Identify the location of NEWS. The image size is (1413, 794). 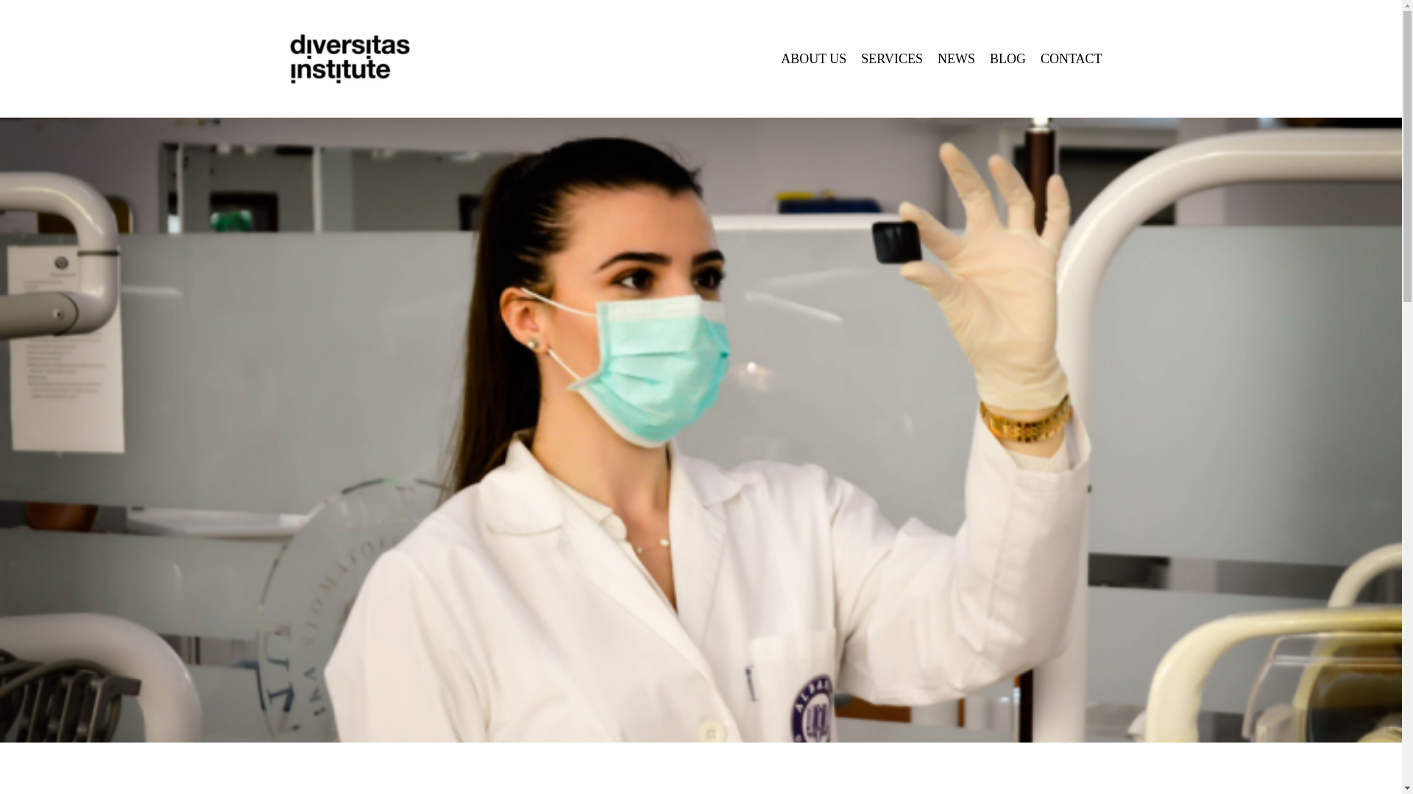
(955, 59).